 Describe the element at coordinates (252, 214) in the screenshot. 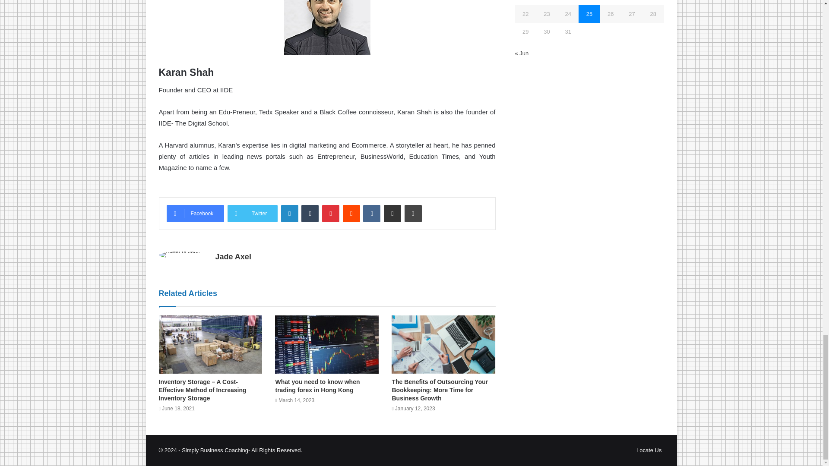

I see `Twitter` at that location.